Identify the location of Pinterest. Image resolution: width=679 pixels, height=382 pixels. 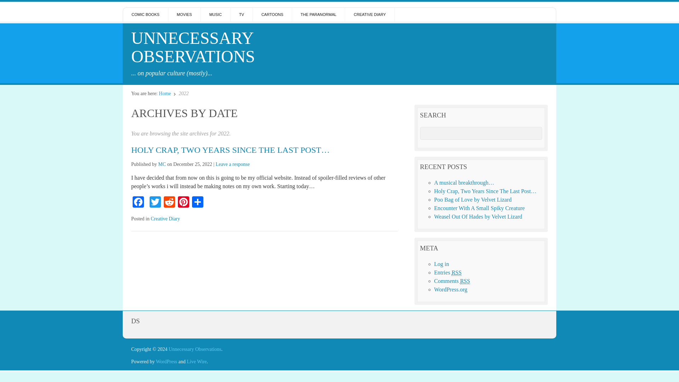
(184, 203).